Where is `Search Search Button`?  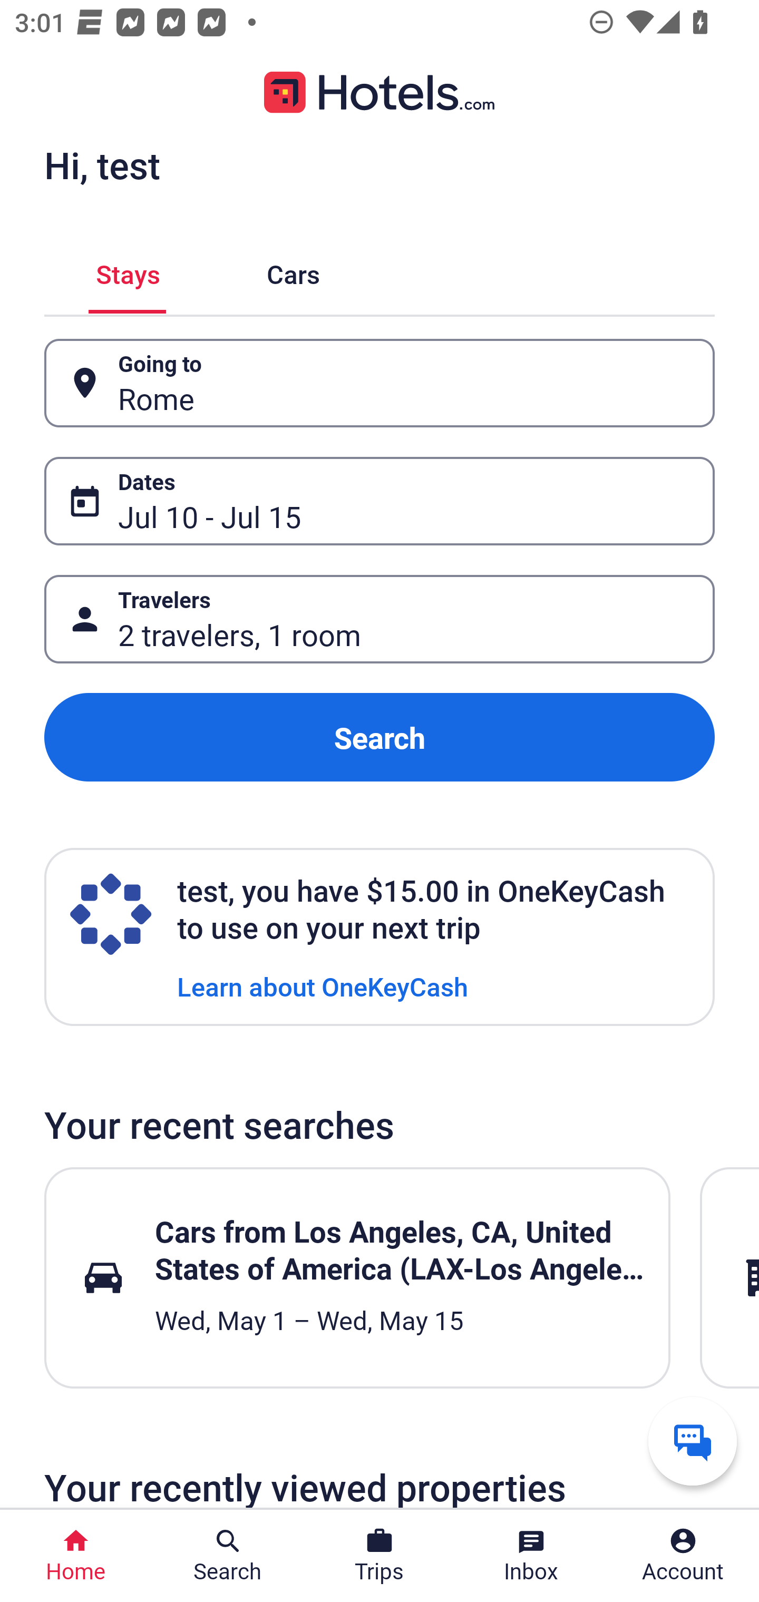
Search Search Button is located at coordinates (228, 1556).